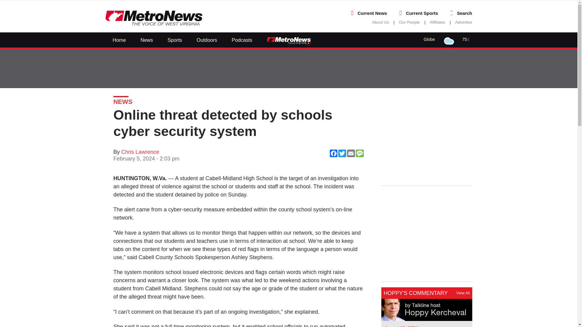 This screenshot has height=327, width=582. Describe the element at coordinates (450, 39) in the screenshot. I see `Overcast Clouds` at that location.